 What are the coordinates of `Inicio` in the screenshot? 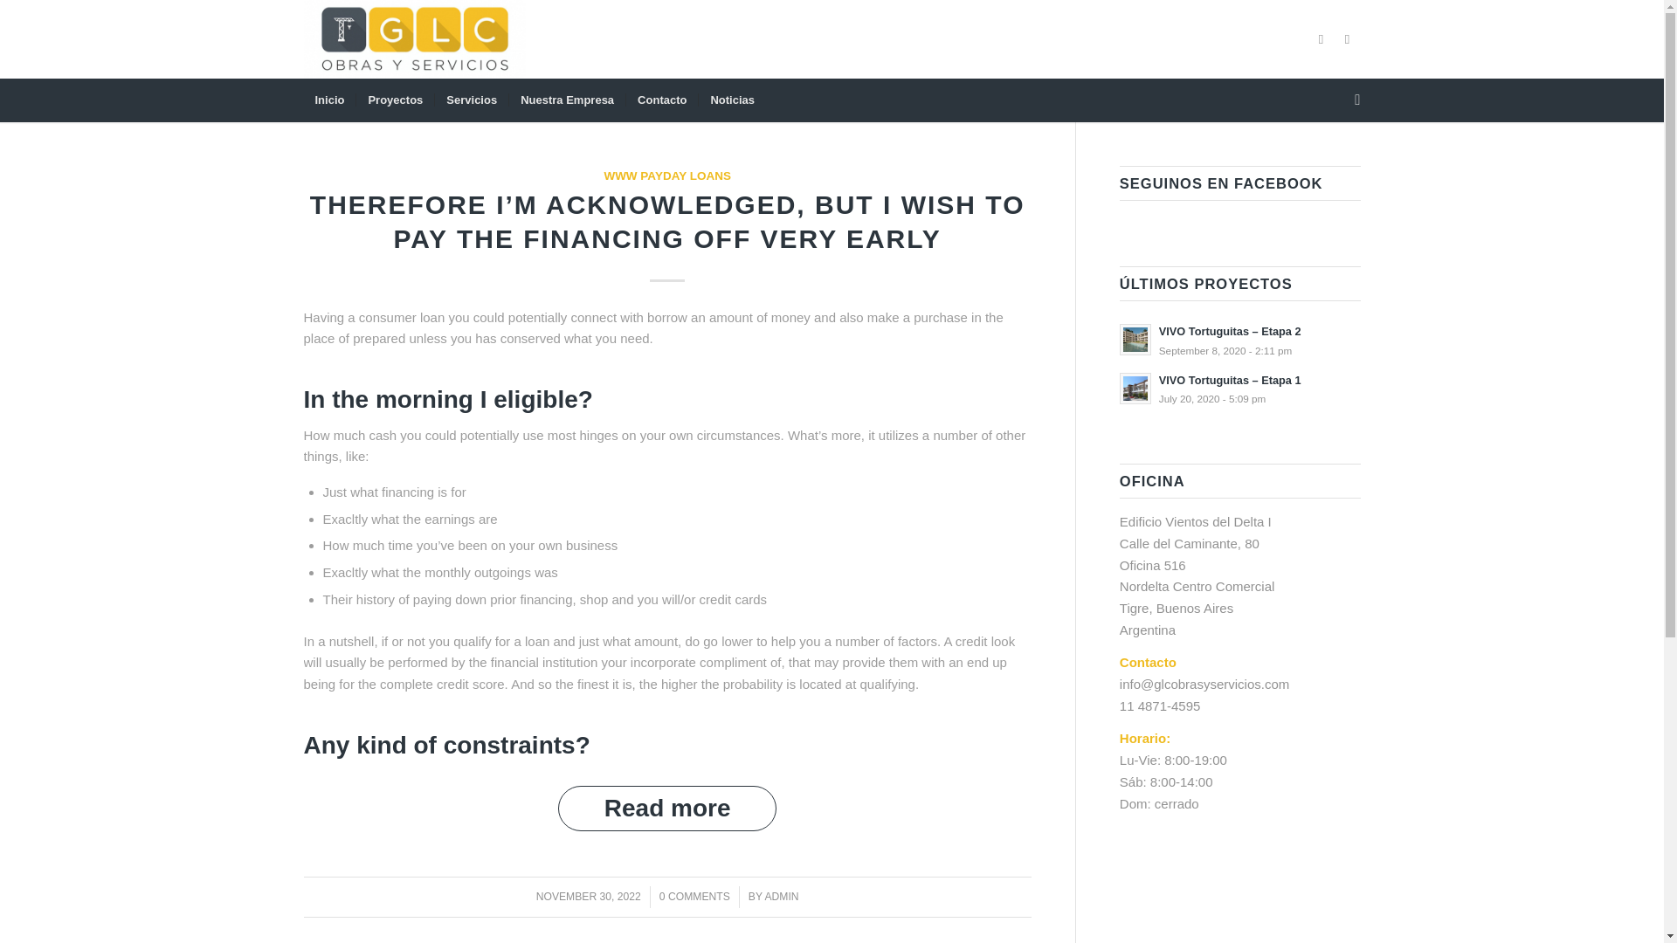 It's located at (329, 100).